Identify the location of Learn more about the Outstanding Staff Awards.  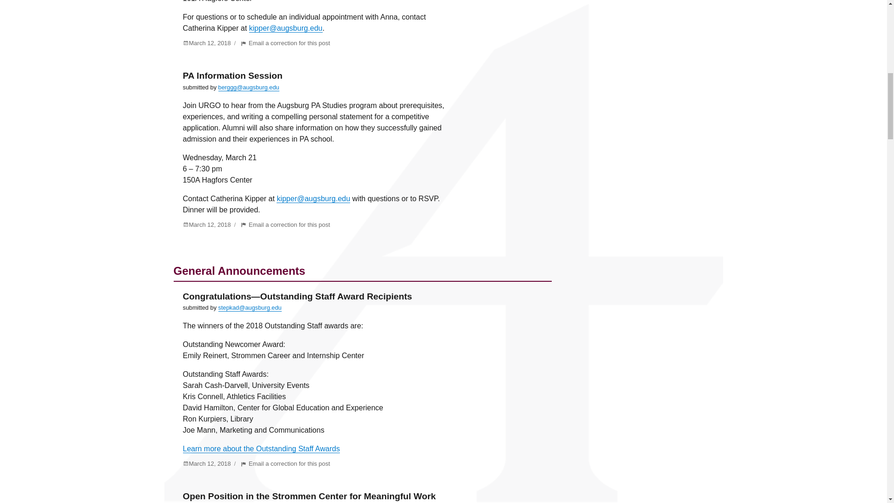
(261, 449).